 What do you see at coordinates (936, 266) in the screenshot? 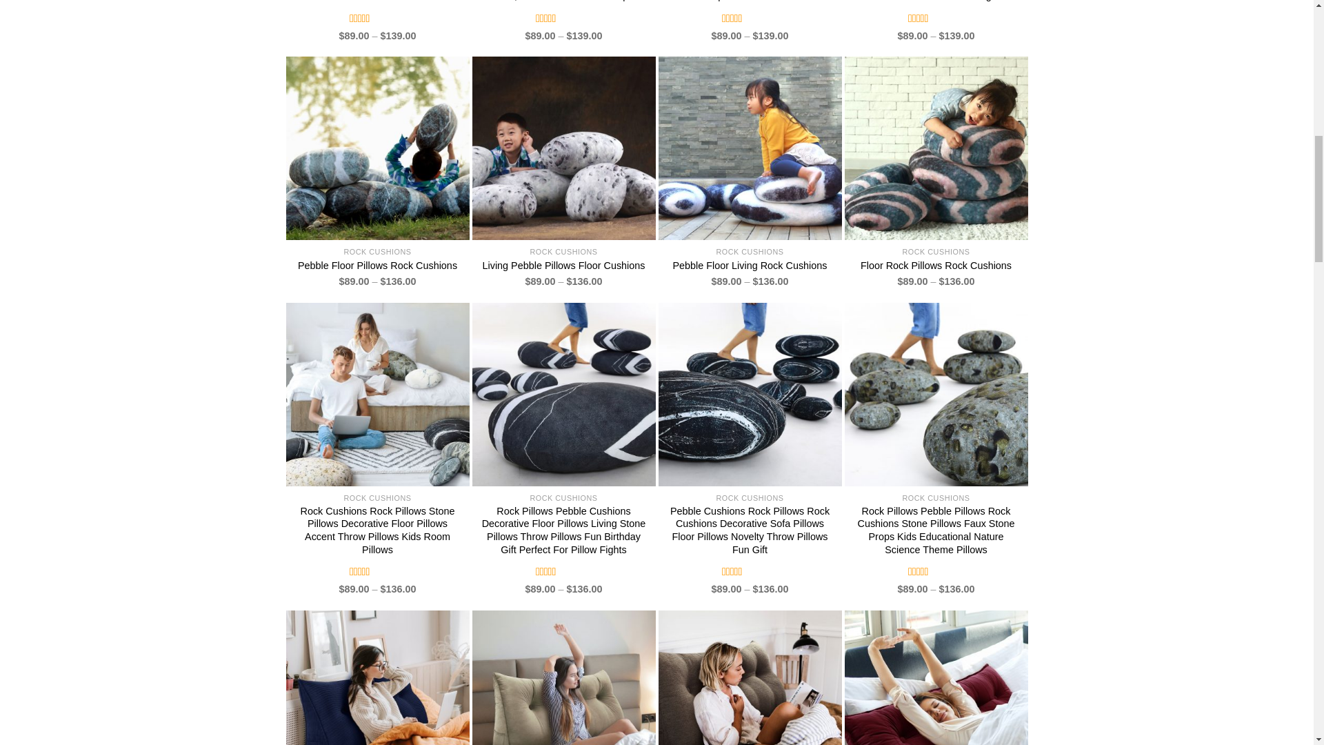
I see `Floor Rock Pillows Rock Cushions` at bounding box center [936, 266].